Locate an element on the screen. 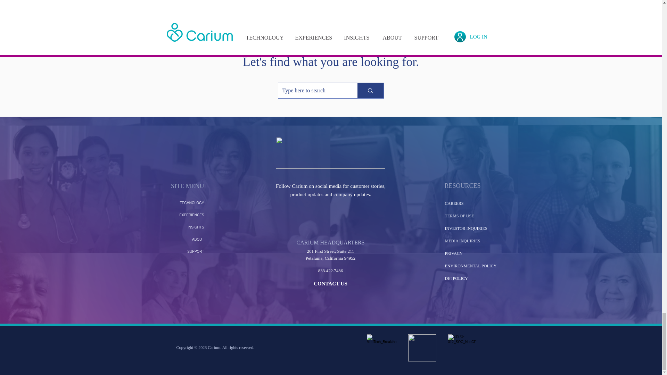 The width and height of the screenshot is (667, 375). PRIVACY is located at coordinates (453, 253).